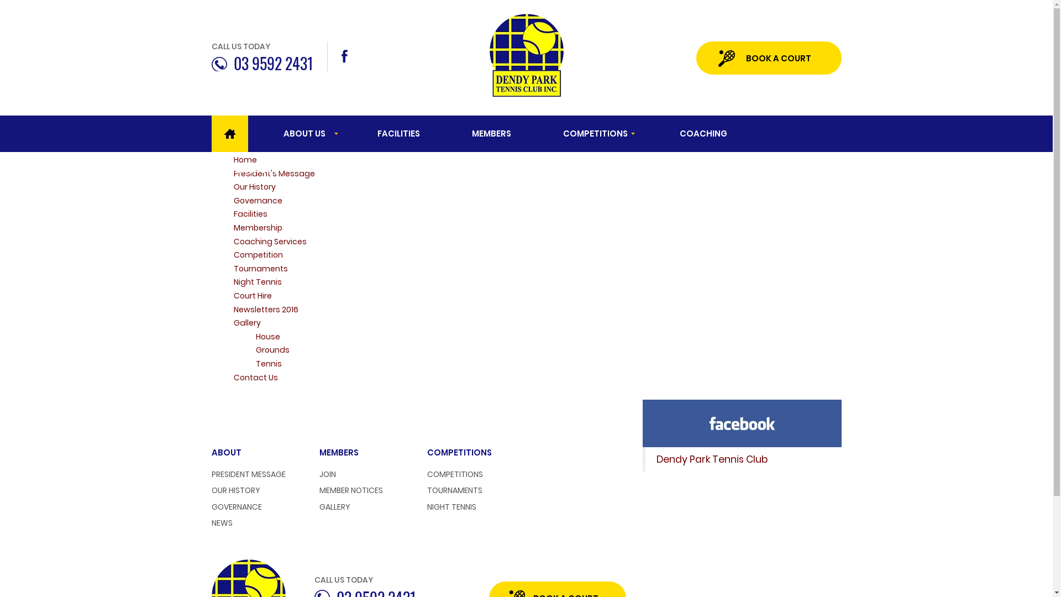  Describe the element at coordinates (257, 282) in the screenshot. I see `Night Tennis` at that location.